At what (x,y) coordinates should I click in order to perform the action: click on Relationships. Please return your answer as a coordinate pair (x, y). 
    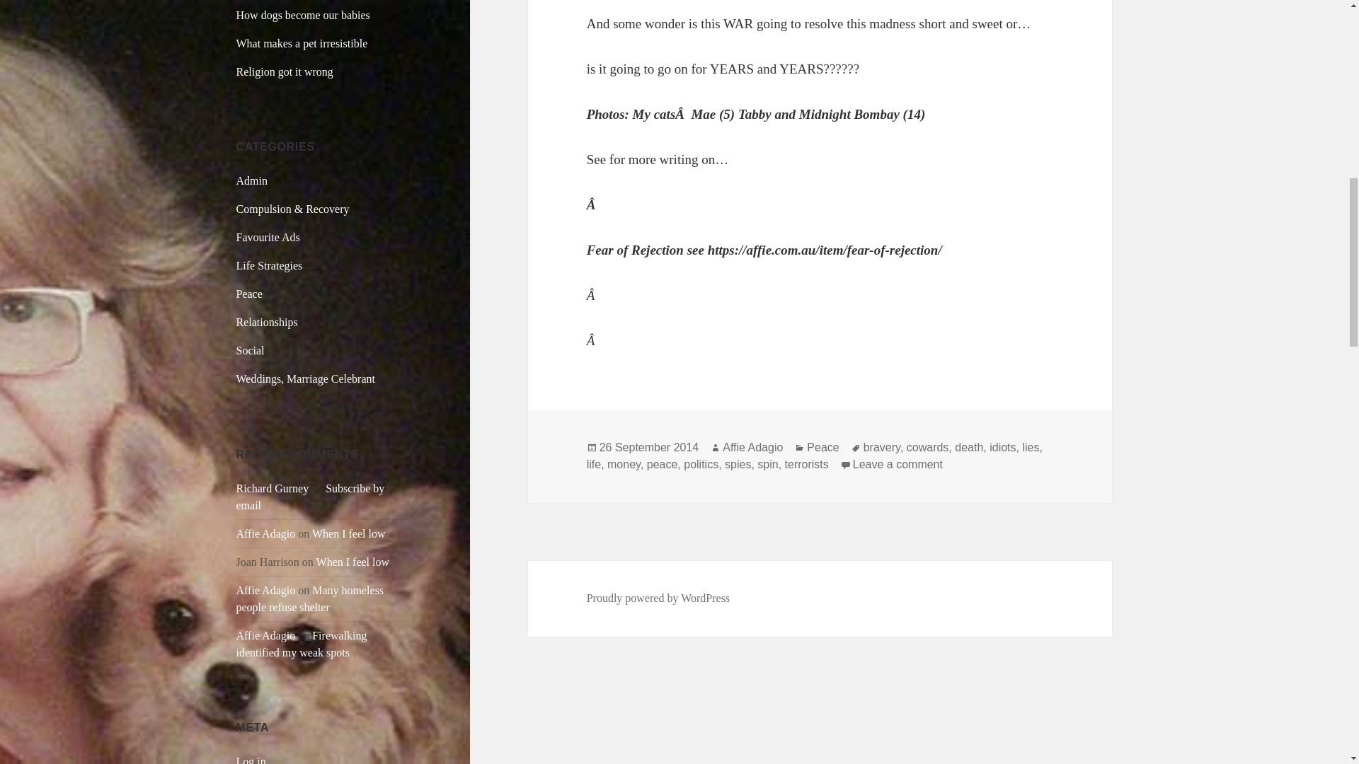
    Looking at the image, I should click on (267, 323).